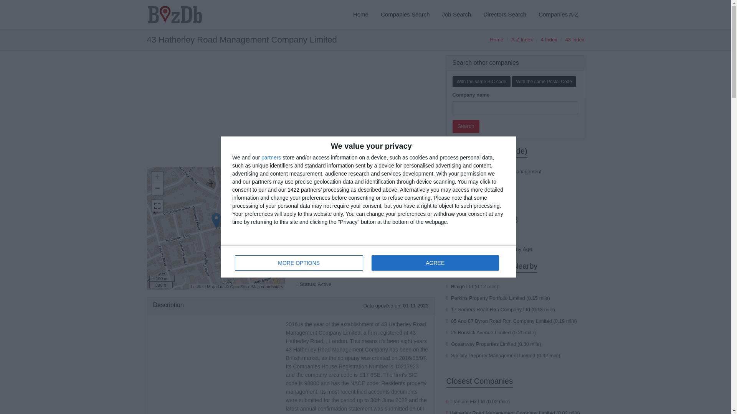  Describe the element at coordinates (197, 286) in the screenshot. I see `Leaflet` at that location.